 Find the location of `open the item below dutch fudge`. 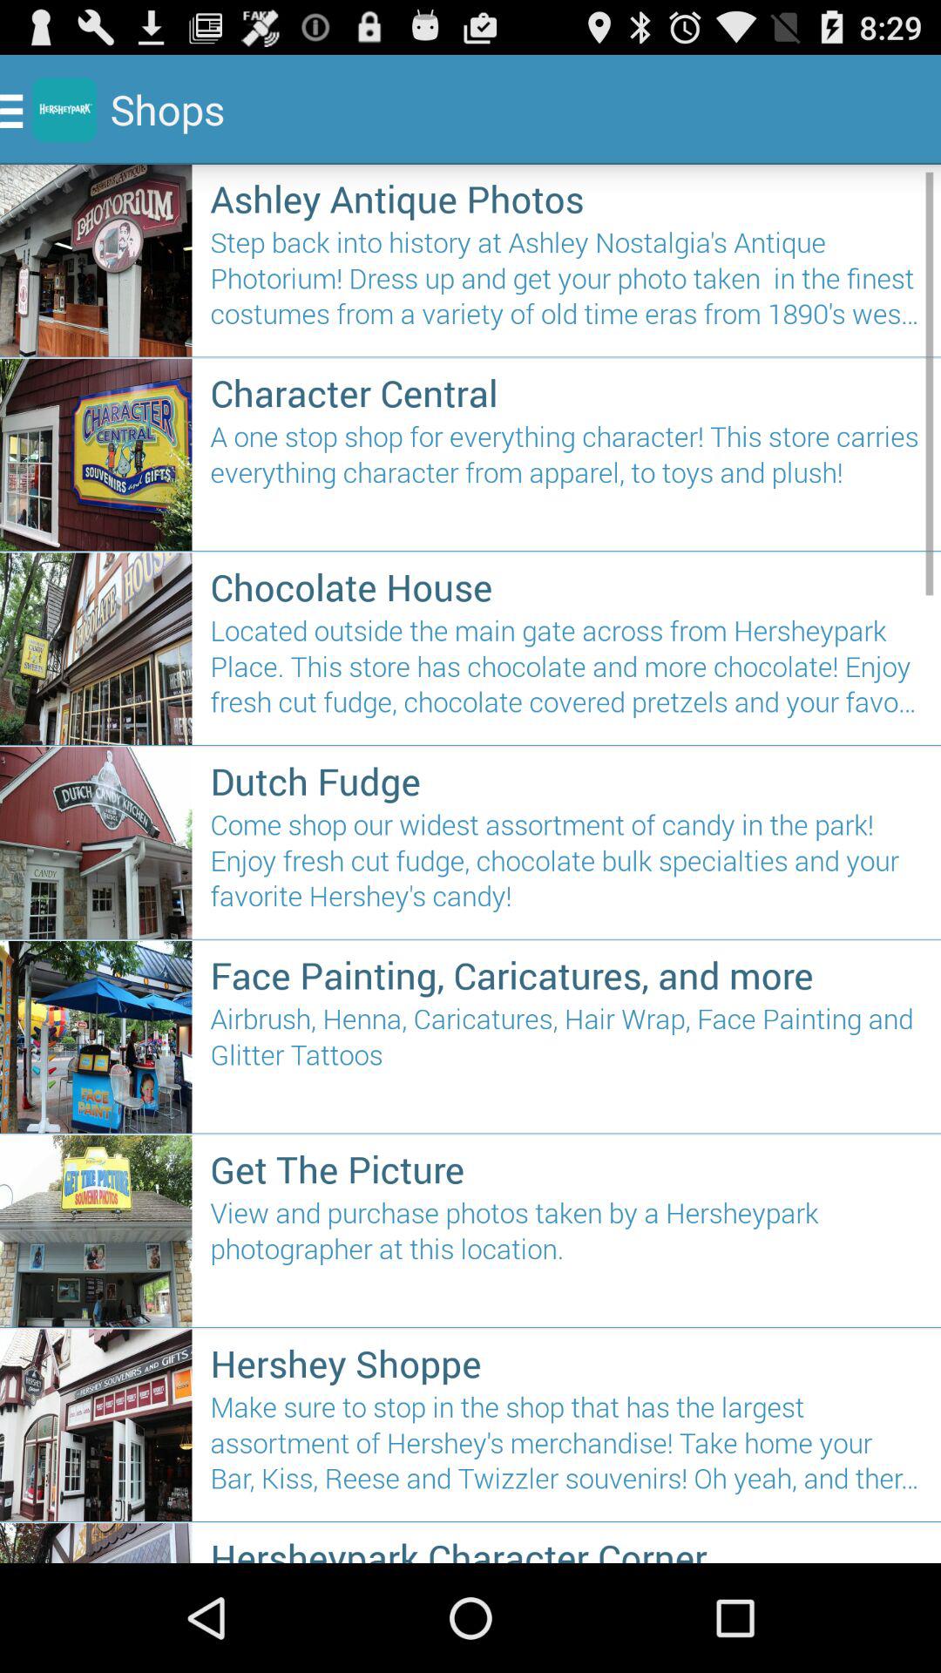

open the item below dutch fudge is located at coordinates (566, 868).